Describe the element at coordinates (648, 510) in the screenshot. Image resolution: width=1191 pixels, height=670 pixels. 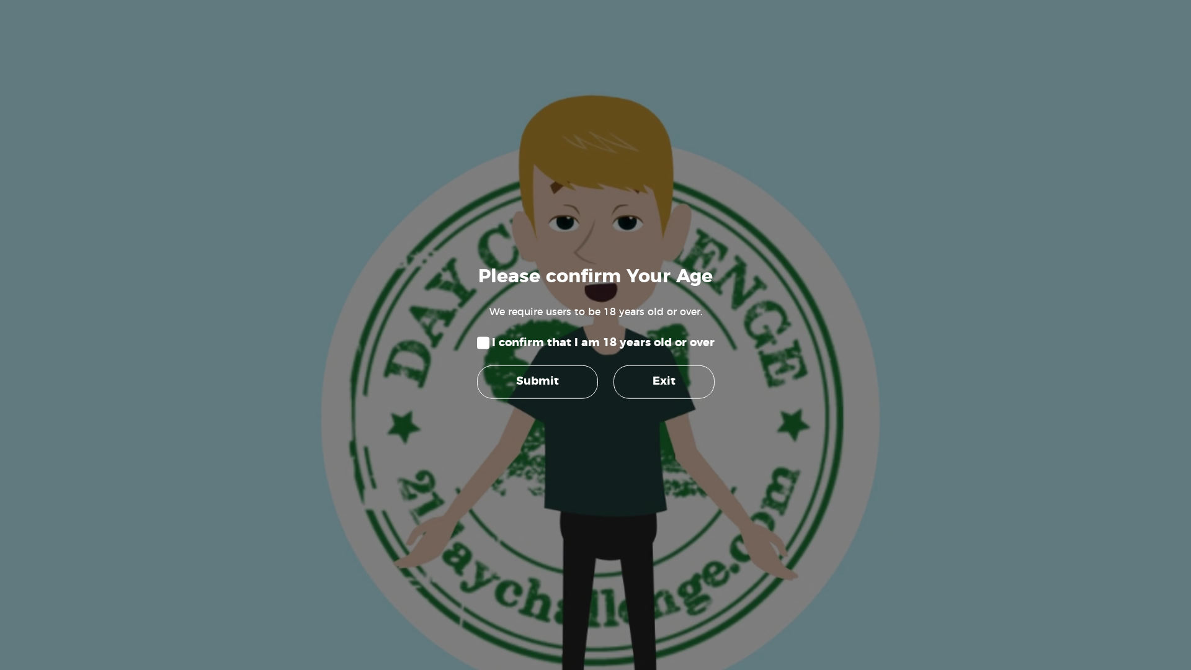
I see `Imprint` at that location.